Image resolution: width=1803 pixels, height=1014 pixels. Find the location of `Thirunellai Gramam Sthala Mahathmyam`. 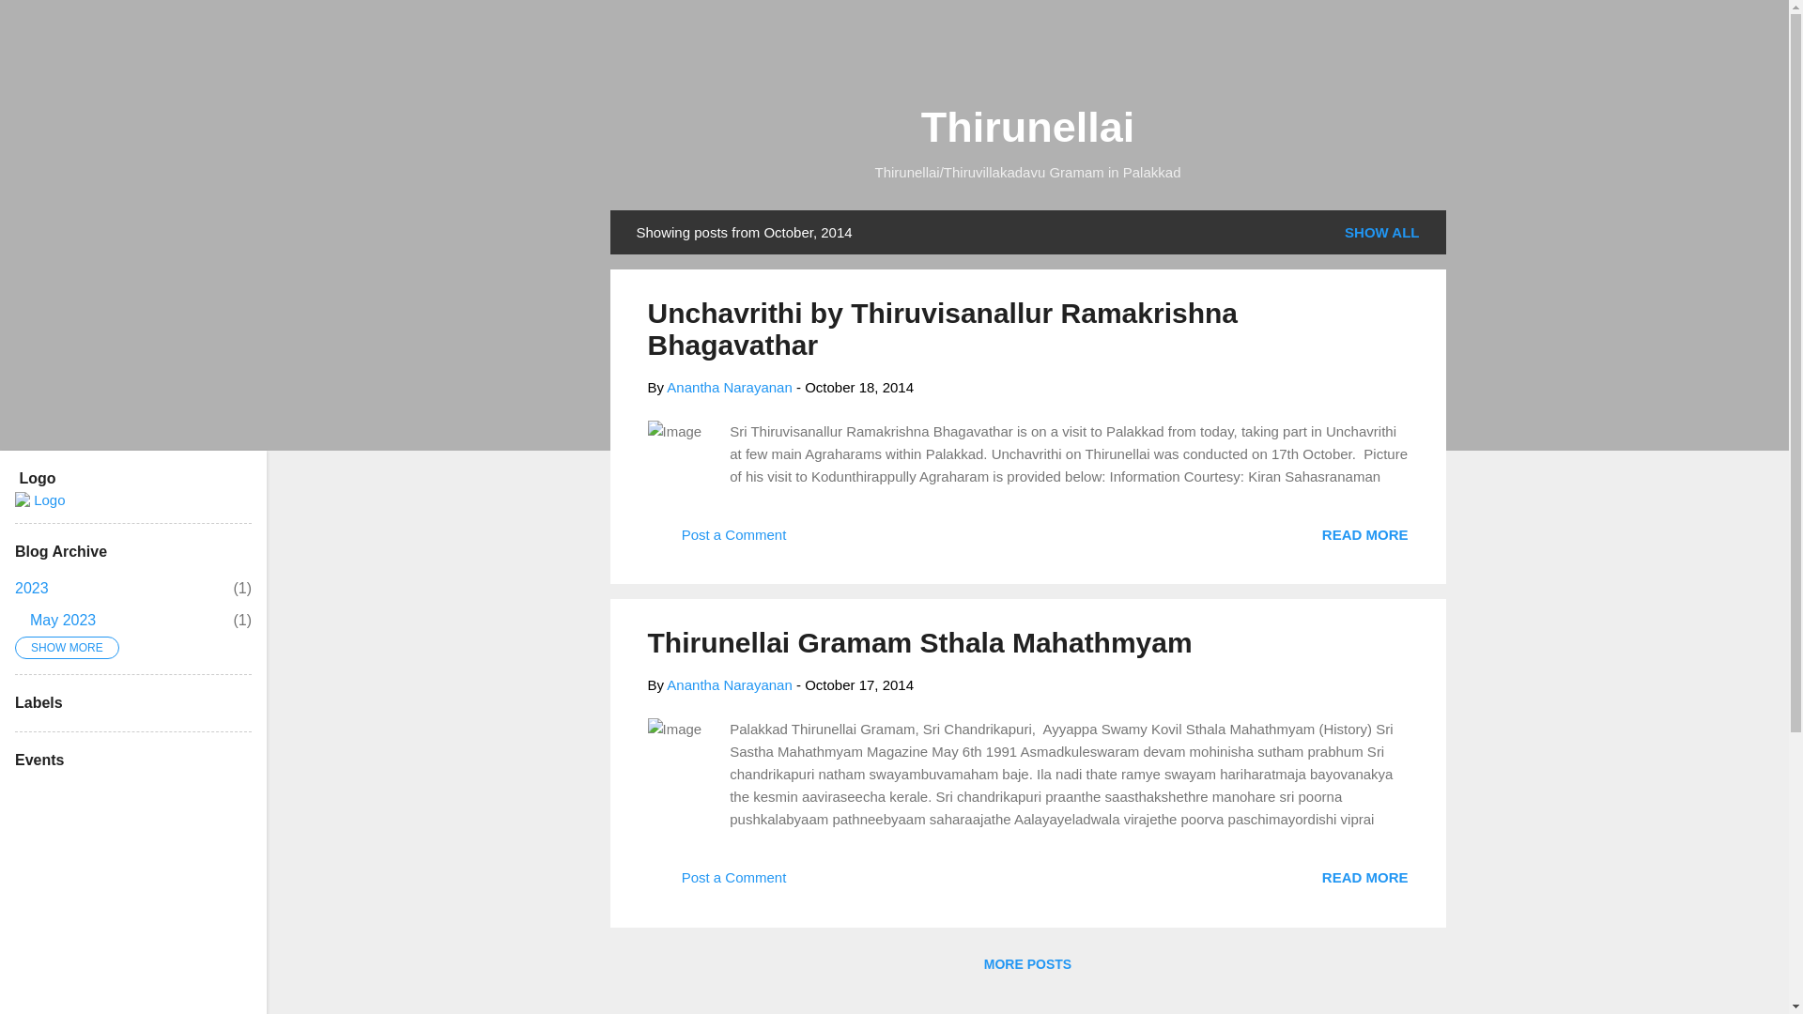

Thirunellai Gramam Sthala Mahathmyam is located at coordinates (919, 642).